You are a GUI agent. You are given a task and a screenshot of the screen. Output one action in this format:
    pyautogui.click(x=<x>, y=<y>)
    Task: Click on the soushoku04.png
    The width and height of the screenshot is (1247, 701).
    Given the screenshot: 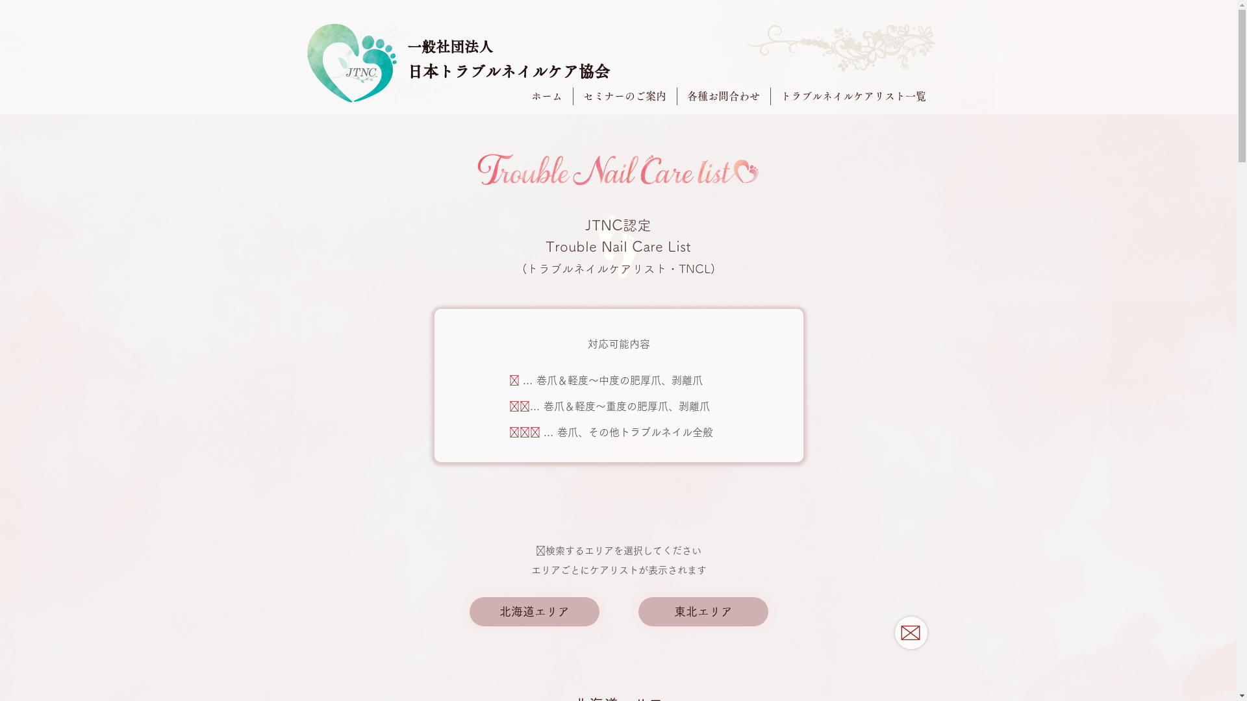 What is the action you would take?
    pyautogui.click(x=391, y=36)
    